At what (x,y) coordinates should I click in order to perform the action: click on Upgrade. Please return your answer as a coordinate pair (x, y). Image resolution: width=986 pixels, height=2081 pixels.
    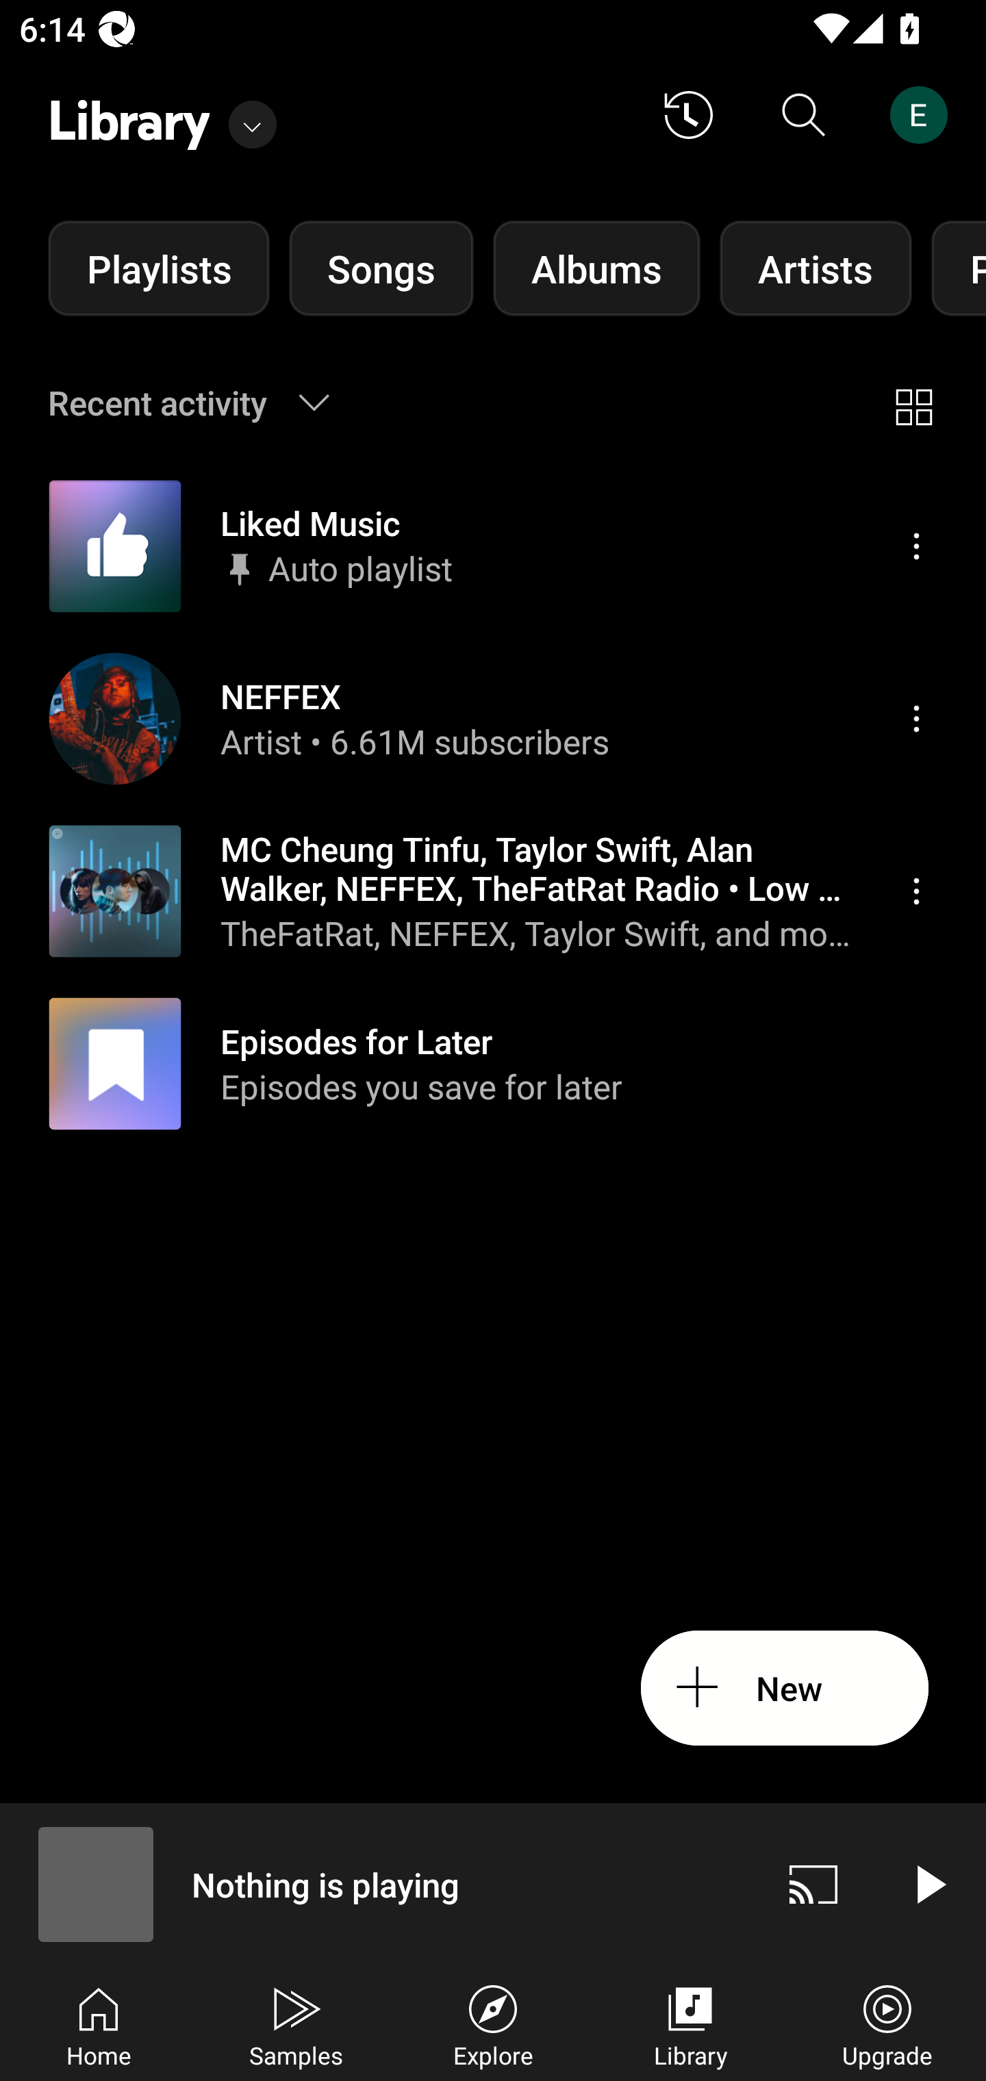
    Looking at the image, I should click on (887, 2023).